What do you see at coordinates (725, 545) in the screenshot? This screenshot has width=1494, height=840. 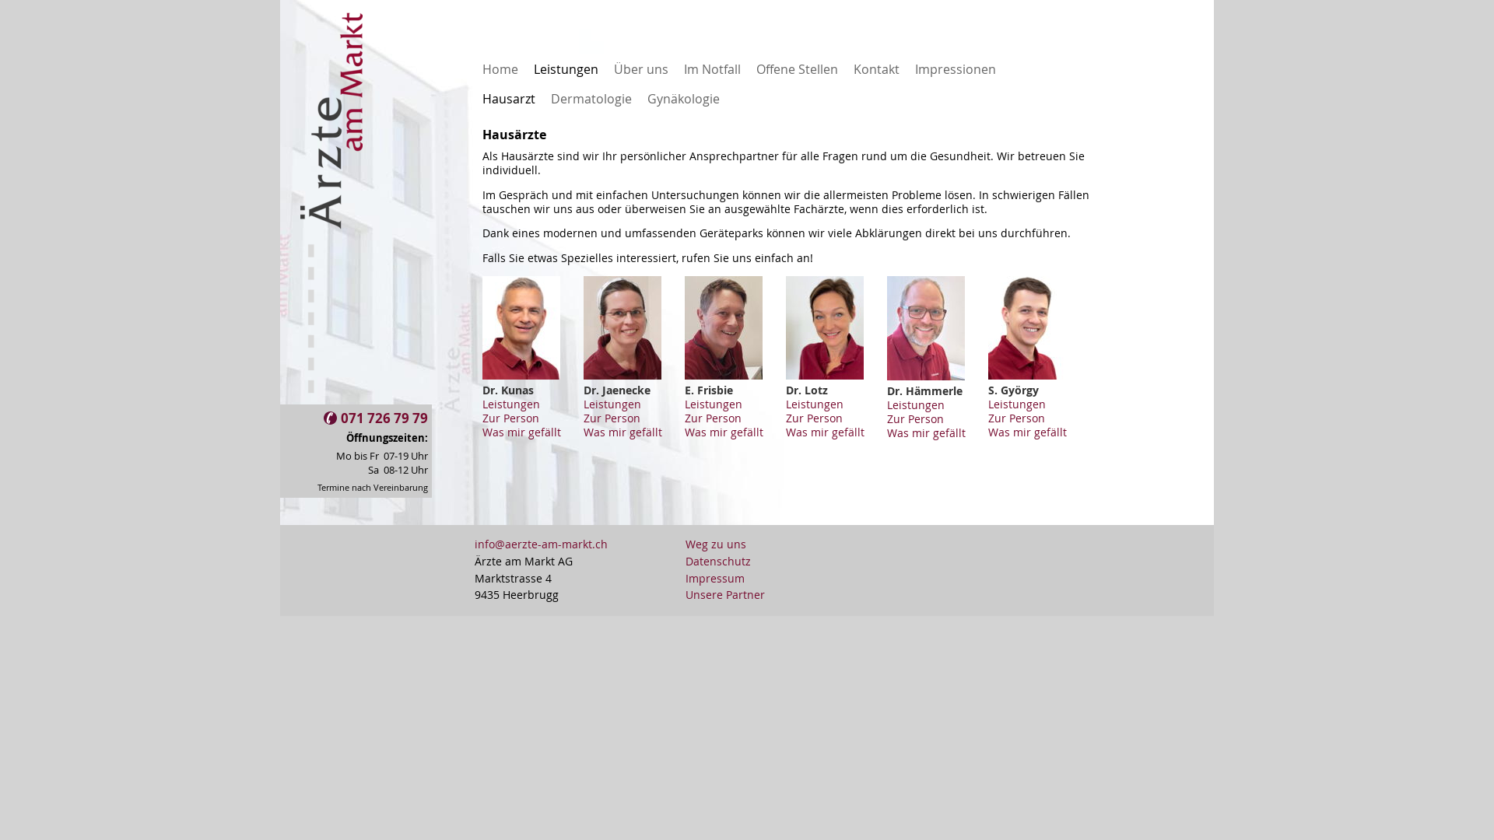 I see `Weg zu uns` at bounding box center [725, 545].